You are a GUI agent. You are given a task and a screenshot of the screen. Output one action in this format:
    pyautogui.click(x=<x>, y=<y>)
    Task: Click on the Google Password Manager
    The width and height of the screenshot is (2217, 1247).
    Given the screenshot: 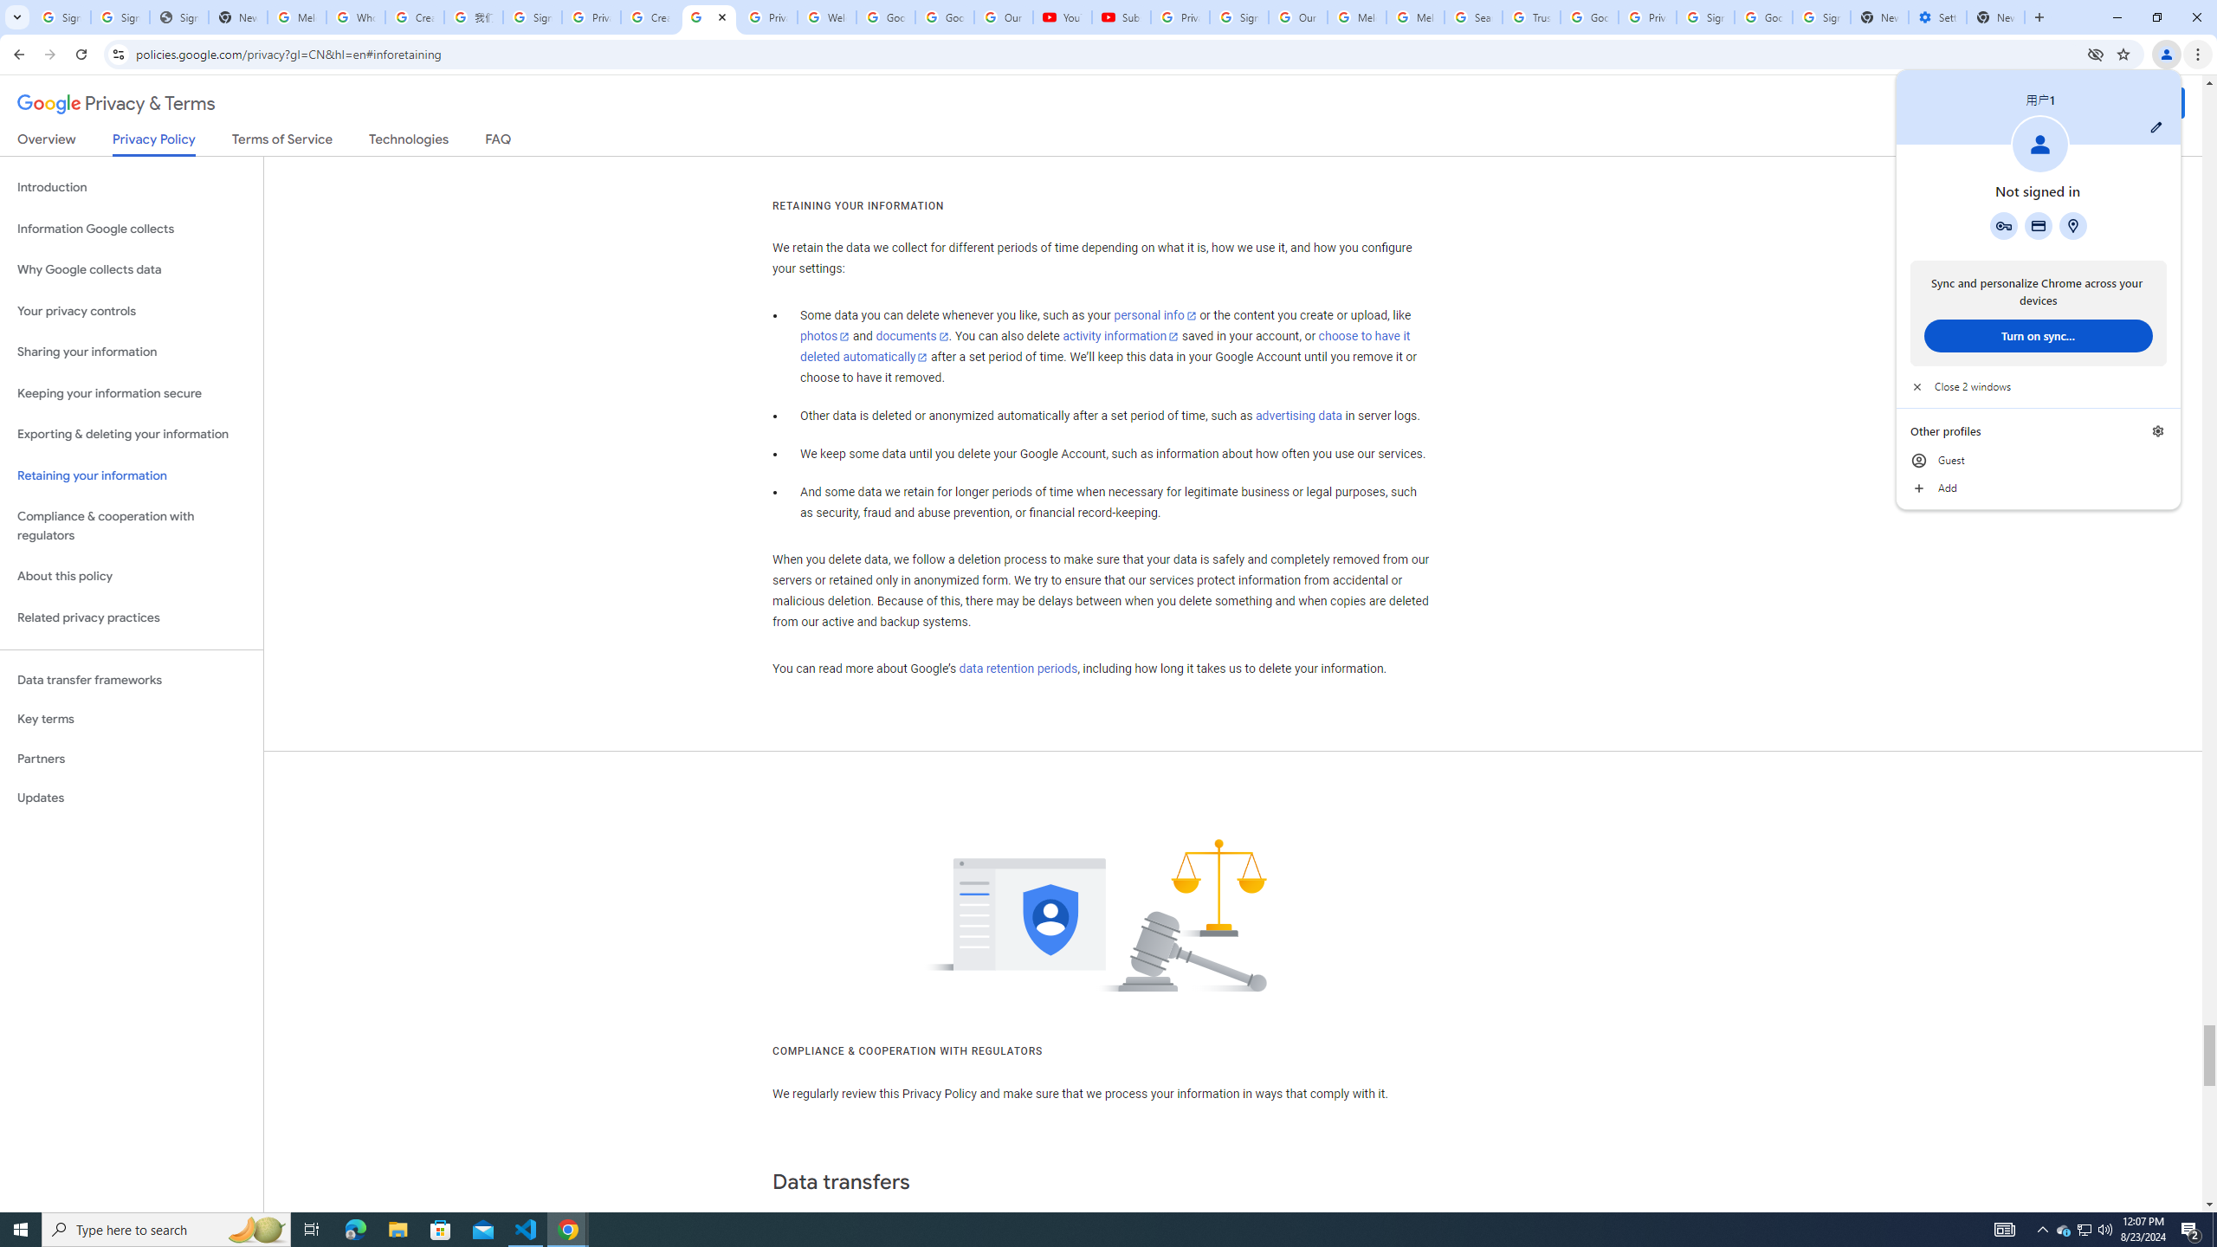 What is the action you would take?
    pyautogui.click(x=2004, y=225)
    